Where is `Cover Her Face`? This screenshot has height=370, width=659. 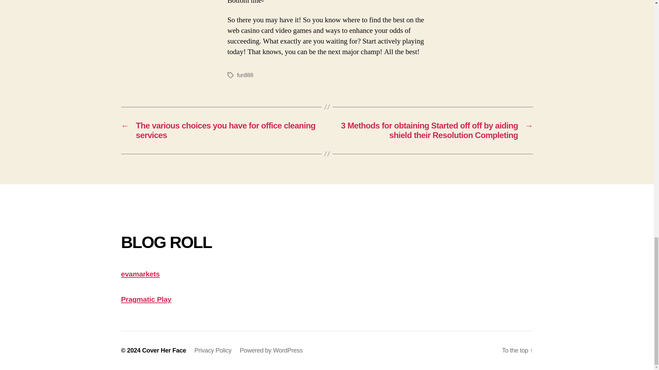
Cover Her Face is located at coordinates (164, 350).